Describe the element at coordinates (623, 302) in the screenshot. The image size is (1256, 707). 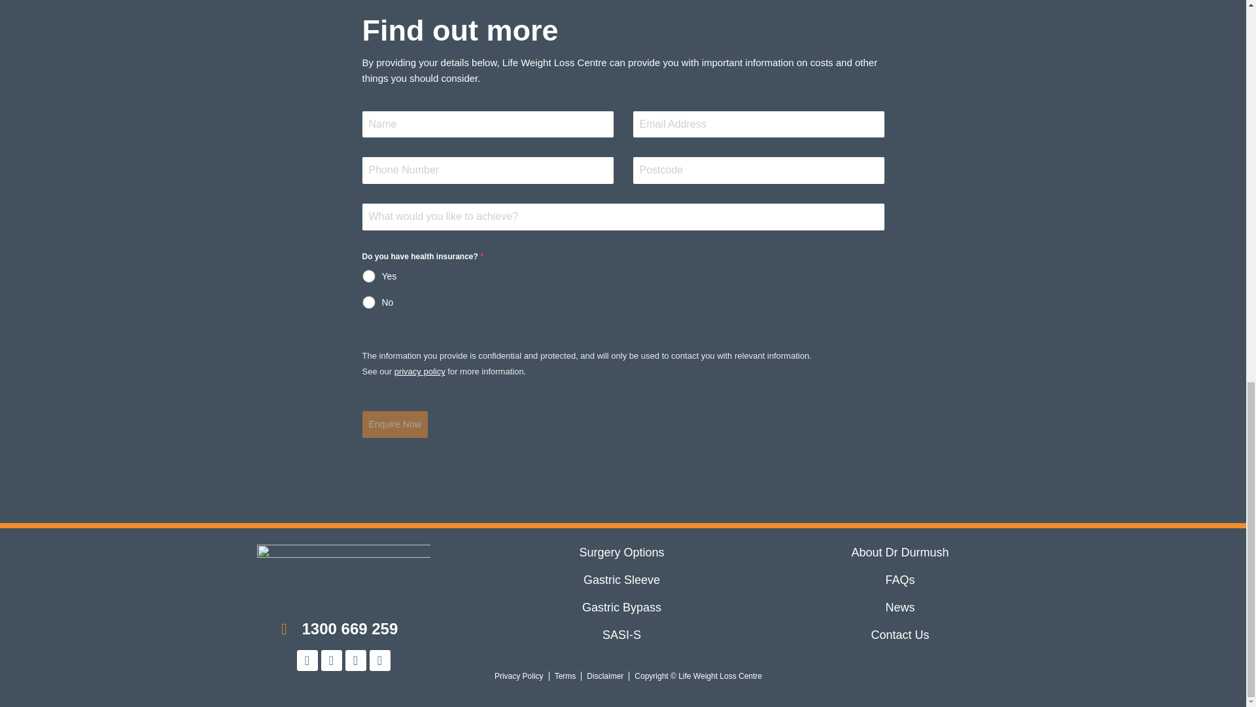
I see `No` at that location.